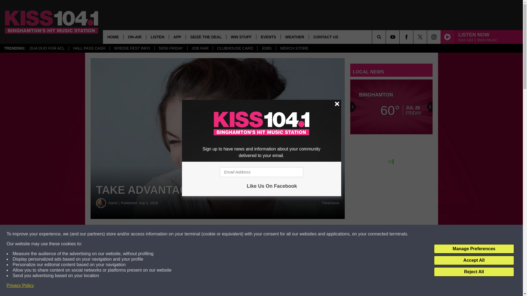 This screenshot has height=296, width=527. Describe the element at coordinates (268, 37) in the screenshot. I see `EVENTS` at that location.